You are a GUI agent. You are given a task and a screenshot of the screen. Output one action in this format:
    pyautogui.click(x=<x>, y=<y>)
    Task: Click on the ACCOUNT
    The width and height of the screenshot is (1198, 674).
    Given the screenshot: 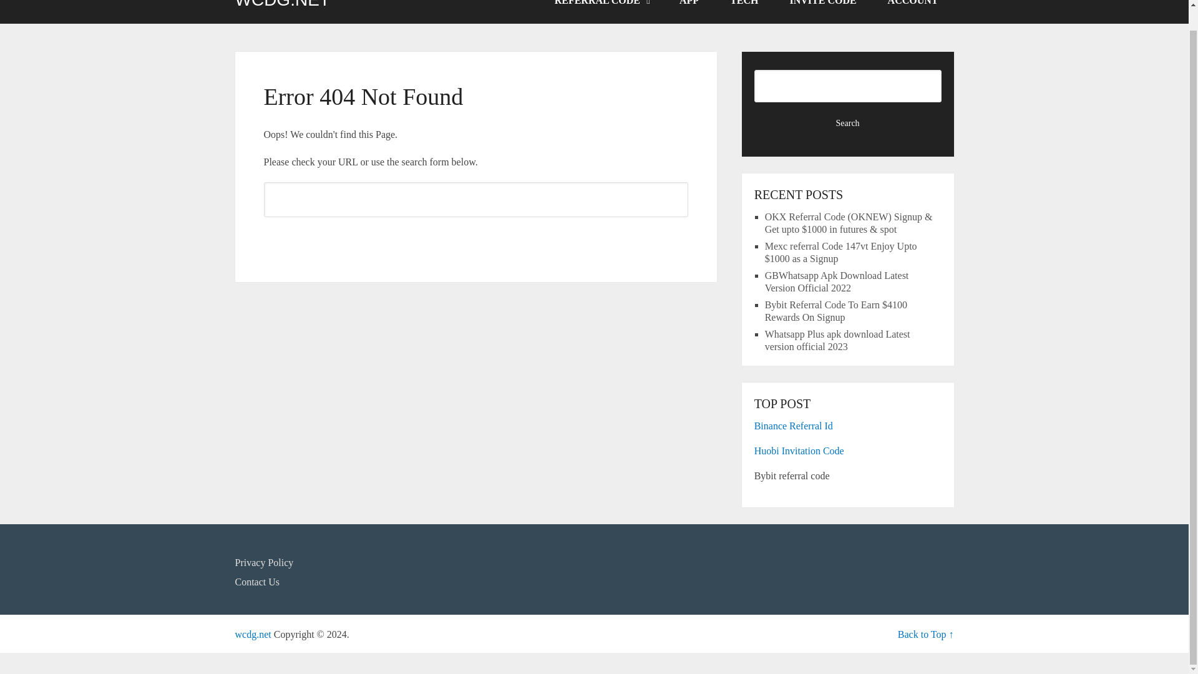 What is the action you would take?
    pyautogui.click(x=912, y=11)
    